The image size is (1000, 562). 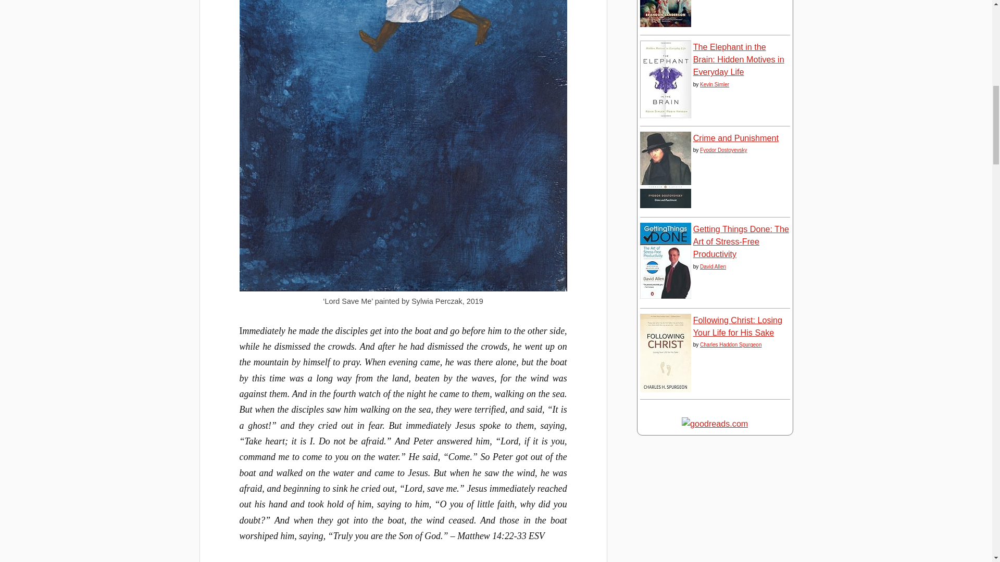 I want to click on Getting Things Done: The Art of Stress-Free Productivity, so click(x=665, y=296).